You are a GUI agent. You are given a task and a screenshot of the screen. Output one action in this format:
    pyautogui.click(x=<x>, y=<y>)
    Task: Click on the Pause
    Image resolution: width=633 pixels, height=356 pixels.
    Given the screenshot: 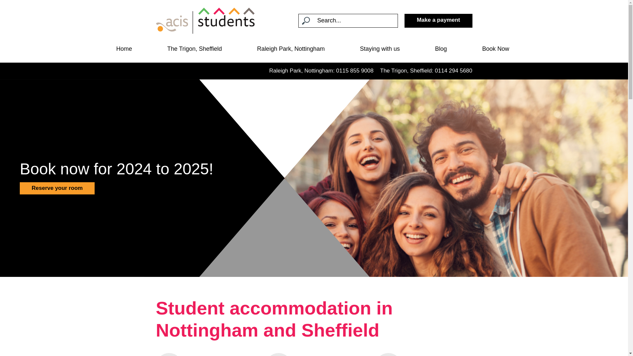 What is the action you would take?
    pyautogui.click(x=14, y=267)
    